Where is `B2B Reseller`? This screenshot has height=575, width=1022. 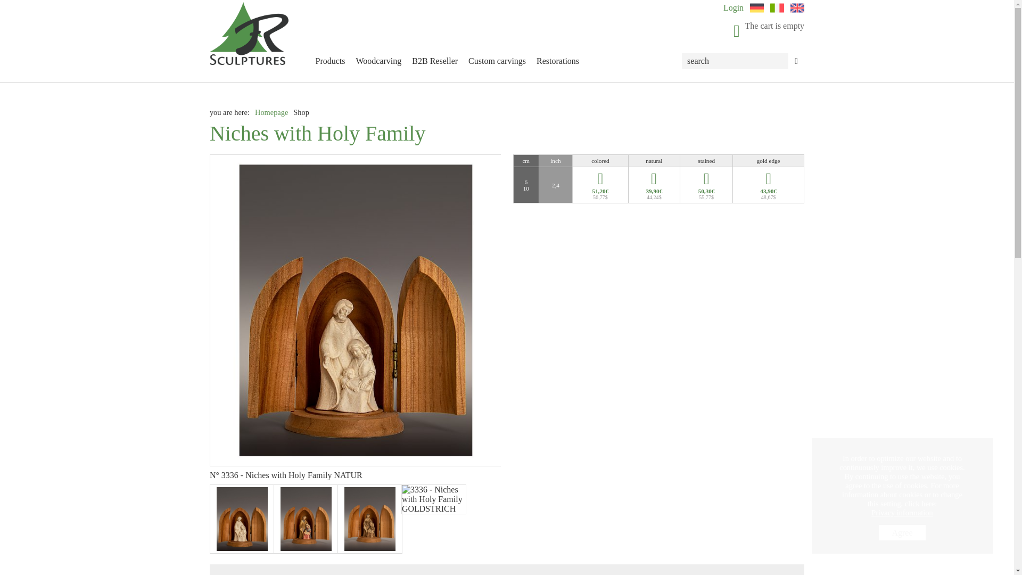 B2B Reseller is located at coordinates (434, 61).